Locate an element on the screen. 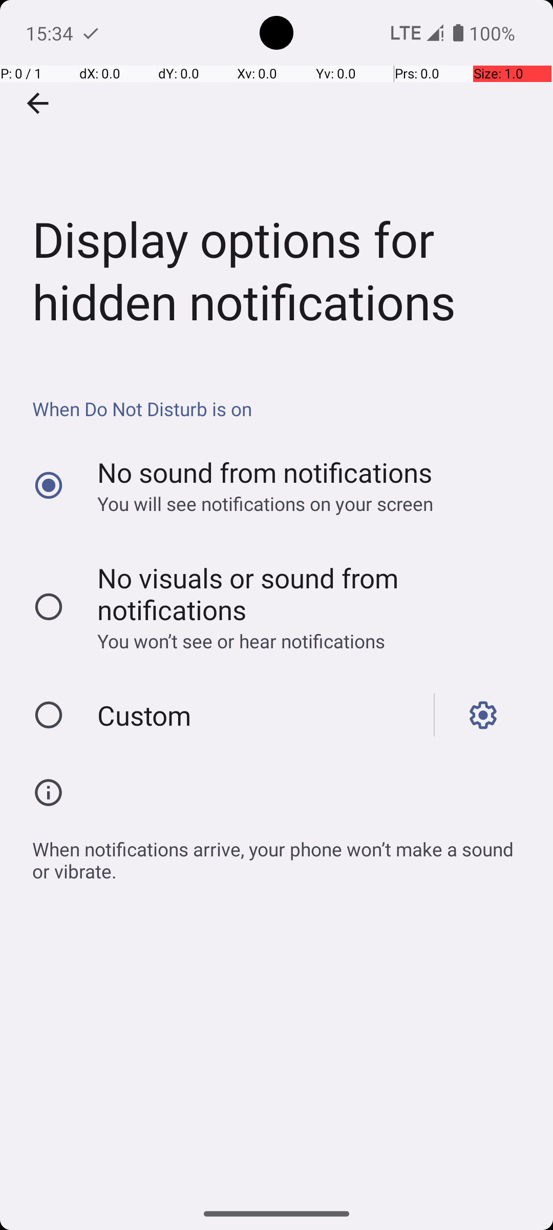 This screenshot has height=1230, width=553. Display options for hidden notifications is located at coordinates (276, 181).